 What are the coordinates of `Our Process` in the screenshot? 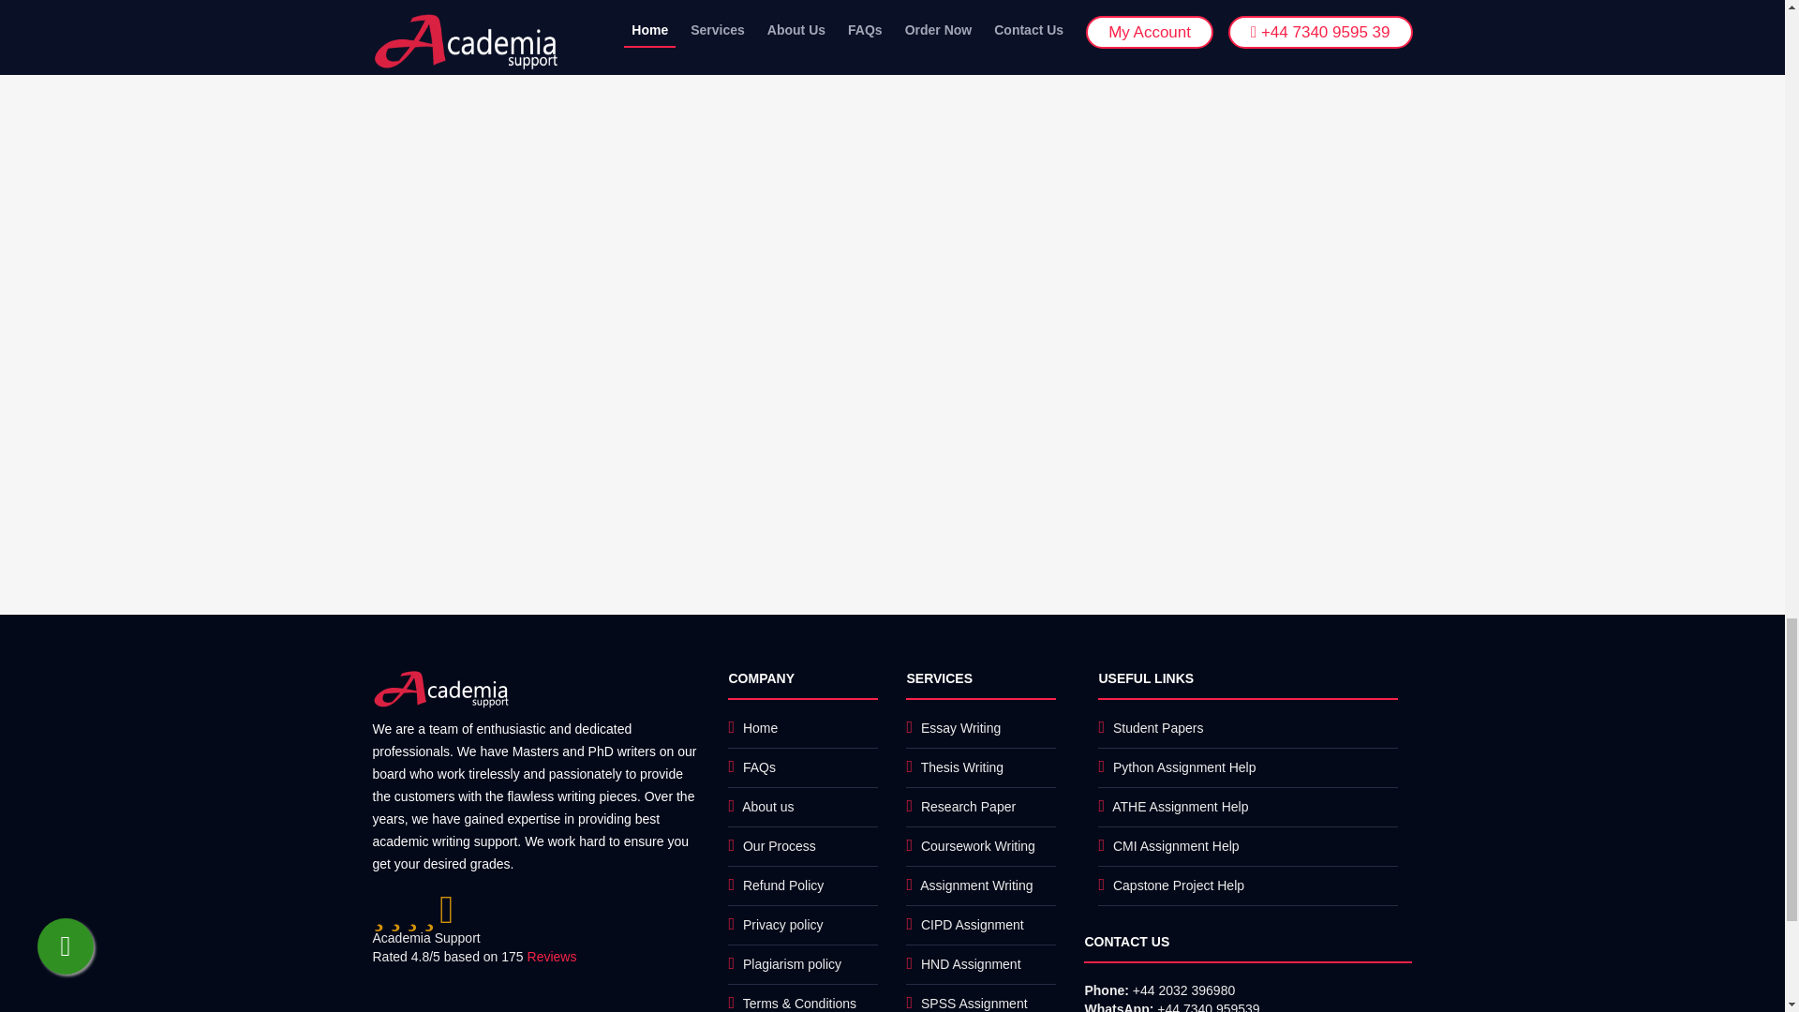 It's located at (780, 846).